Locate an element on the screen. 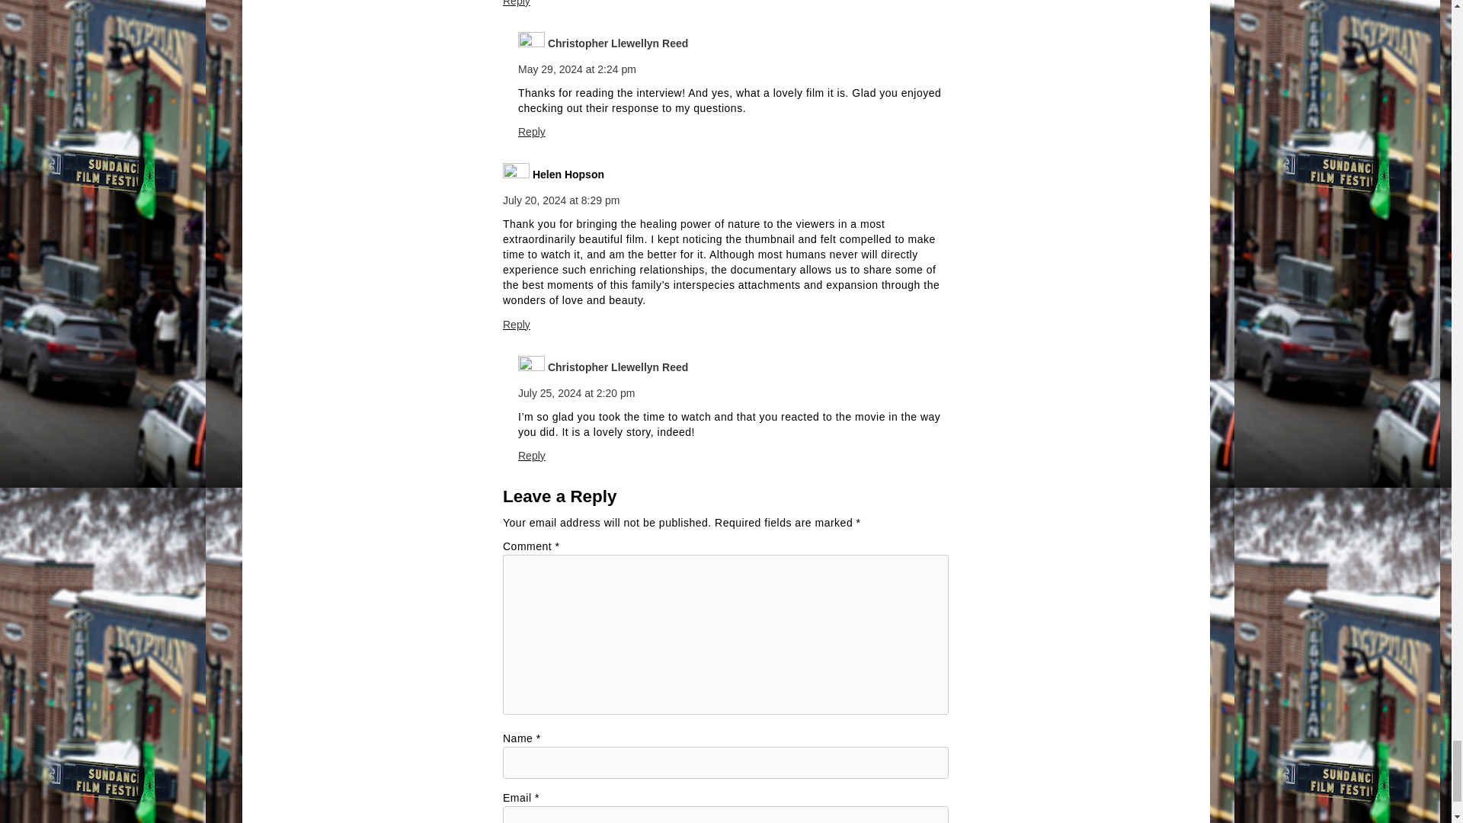 This screenshot has height=823, width=1463. Reply is located at coordinates (532, 455).